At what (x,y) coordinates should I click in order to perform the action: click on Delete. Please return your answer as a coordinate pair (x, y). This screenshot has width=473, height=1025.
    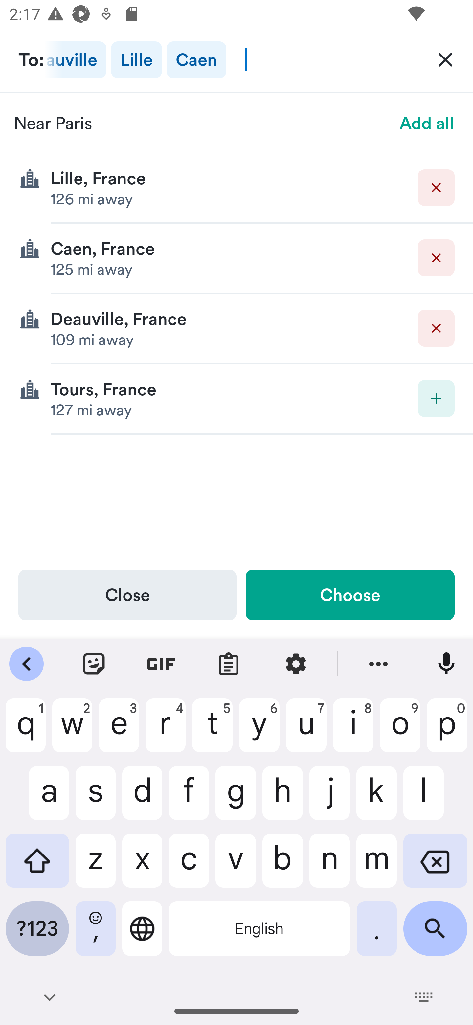
    Looking at the image, I should click on (436, 328).